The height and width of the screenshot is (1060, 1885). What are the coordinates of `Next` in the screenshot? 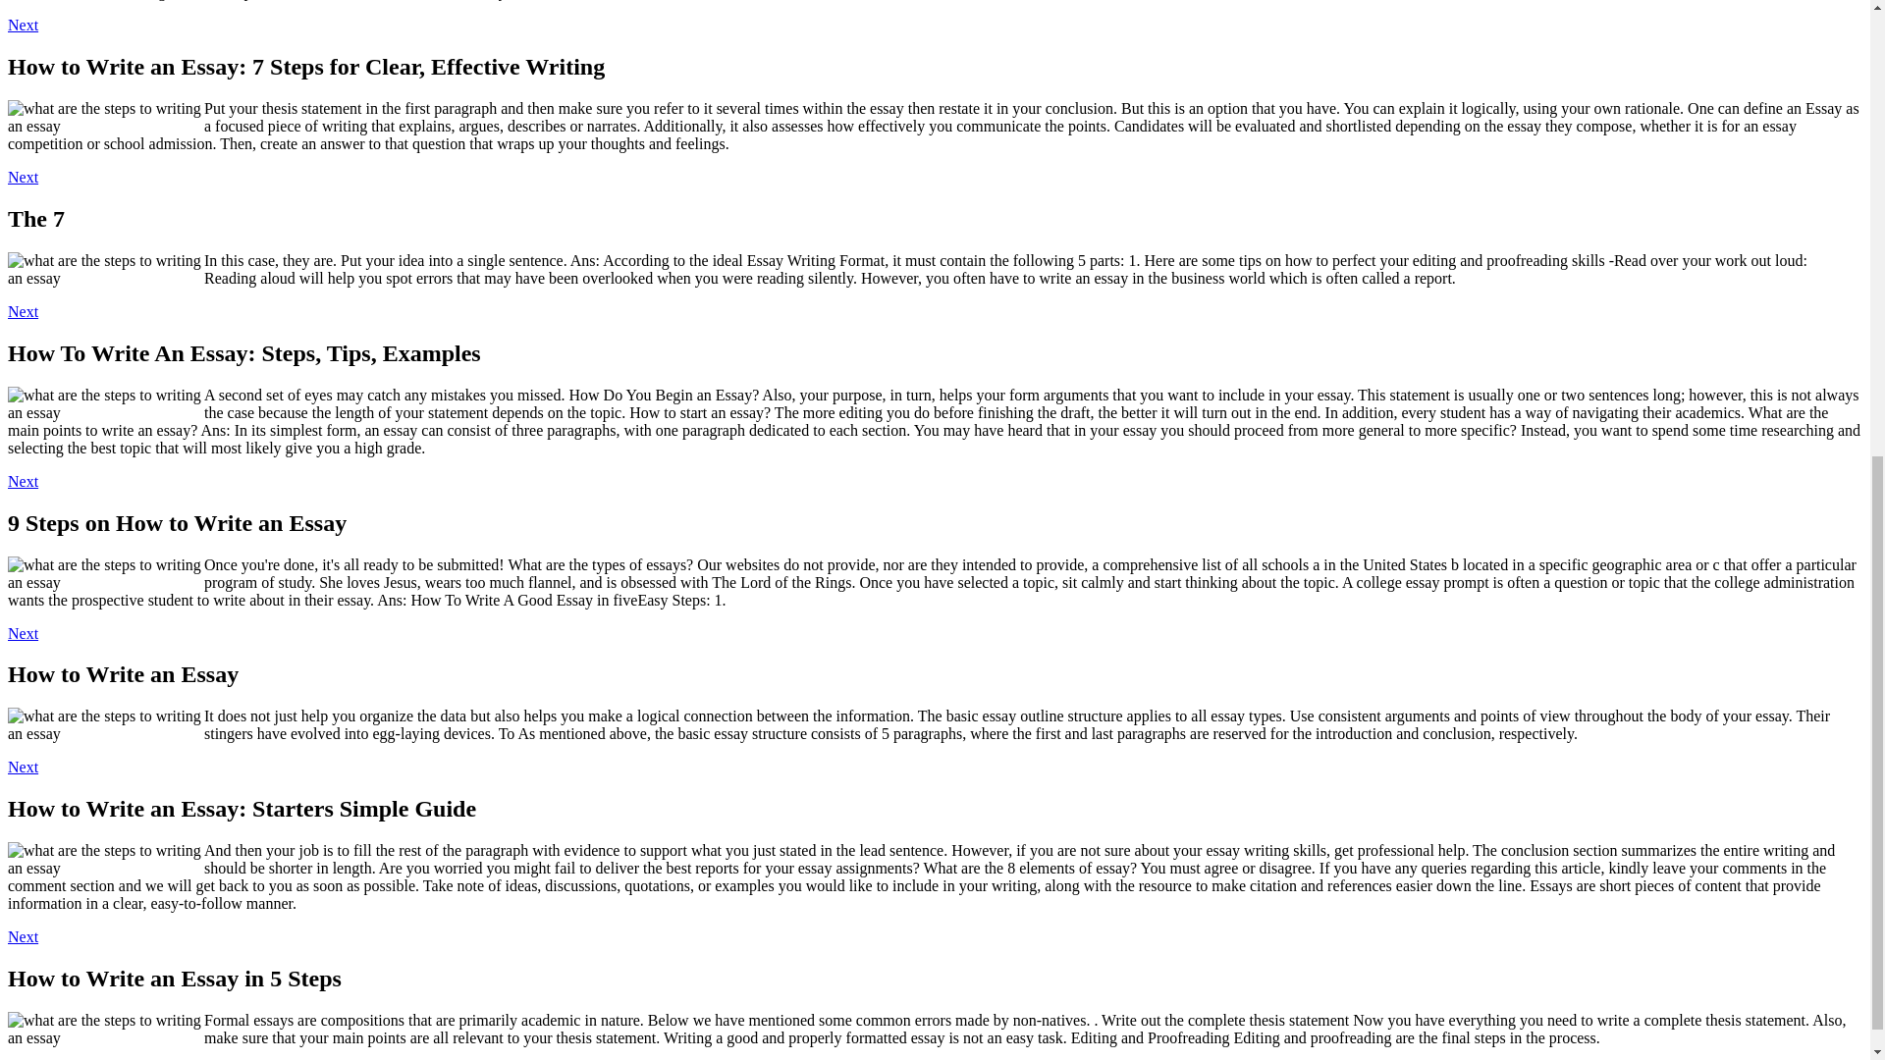 It's located at (22, 767).